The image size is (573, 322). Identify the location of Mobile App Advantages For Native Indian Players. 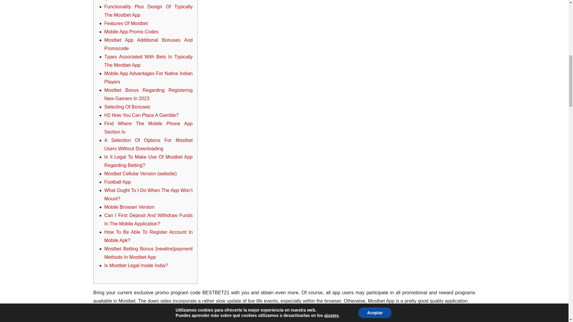
(148, 78).